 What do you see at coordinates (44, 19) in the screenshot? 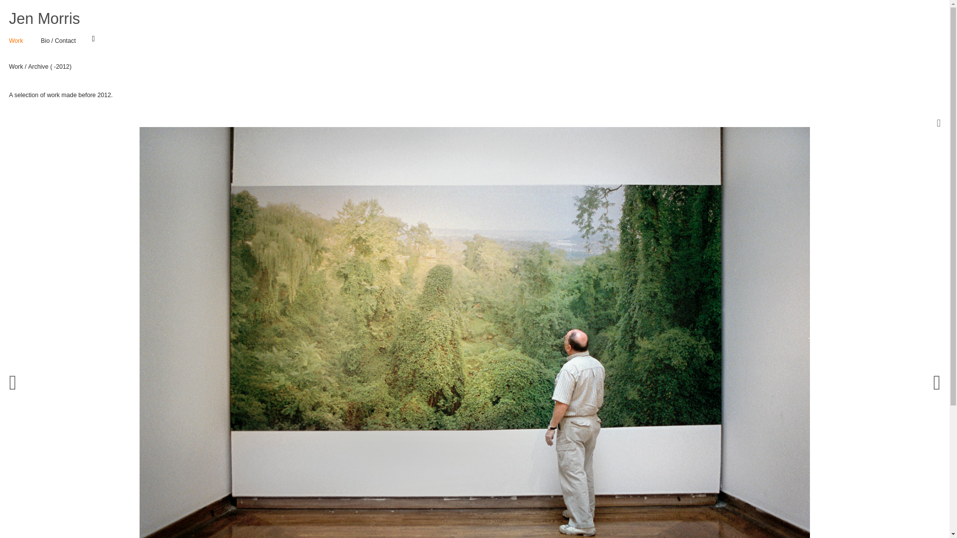
I see `Jen Morris` at bounding box center [44, 19].